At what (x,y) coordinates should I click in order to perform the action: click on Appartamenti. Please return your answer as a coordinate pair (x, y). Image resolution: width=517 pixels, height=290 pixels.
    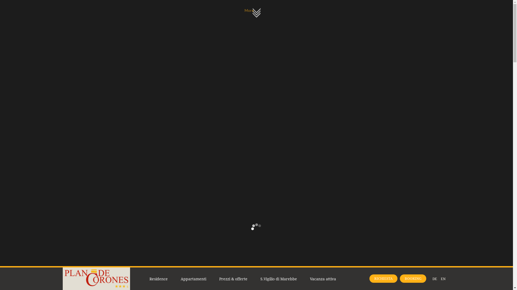
    Looking at the image, I should click on (193, 279).